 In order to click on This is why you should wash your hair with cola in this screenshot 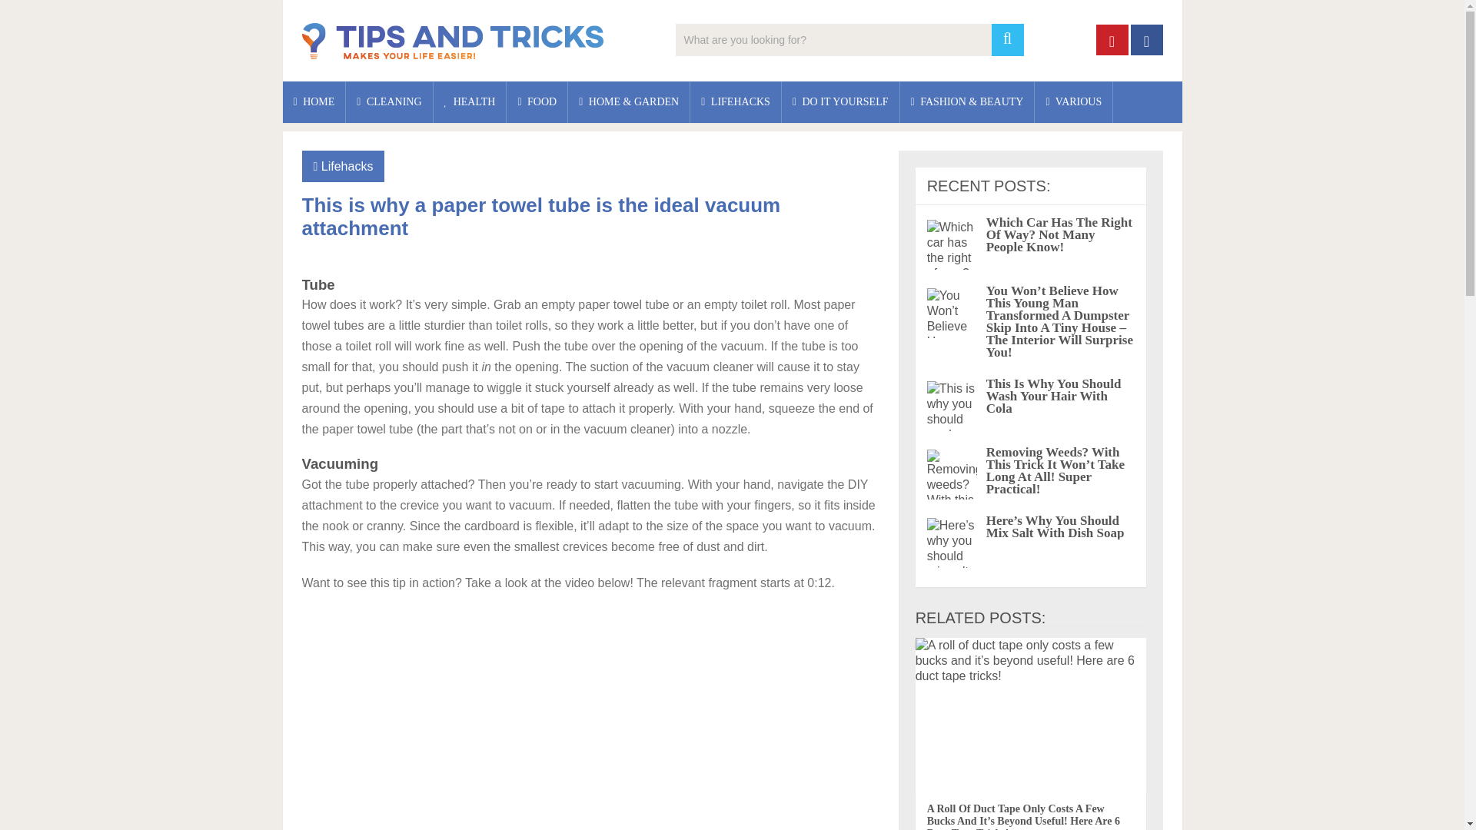, I will do `click(1053, 397)`.